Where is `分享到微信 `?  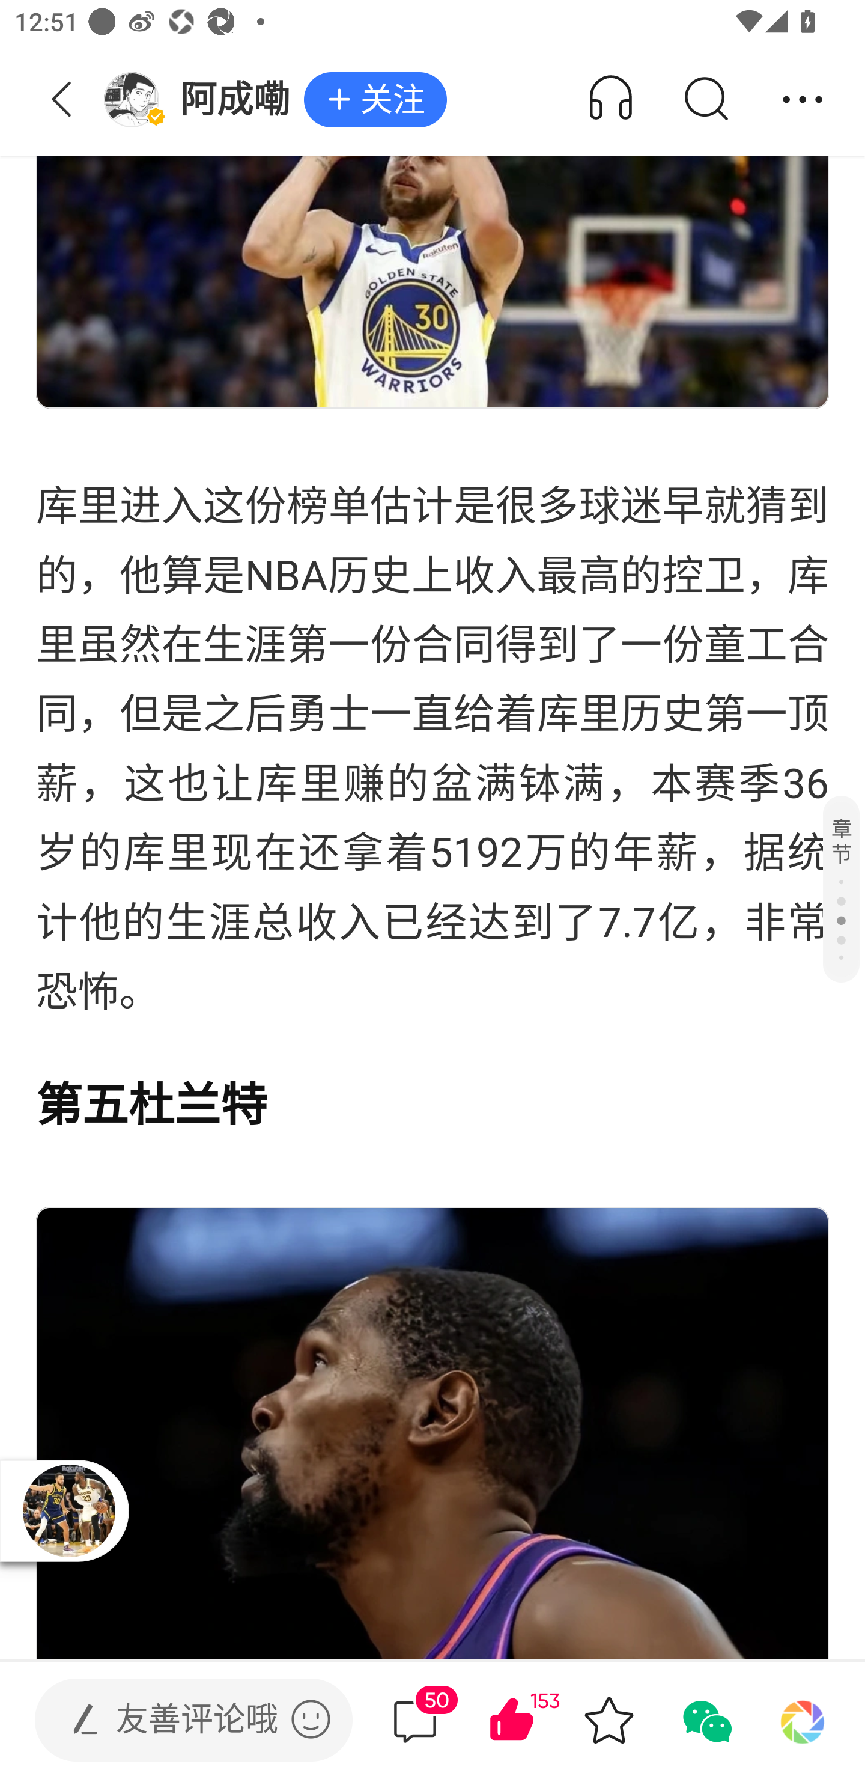 分享到微信  is located at coordinates (705, 1720).